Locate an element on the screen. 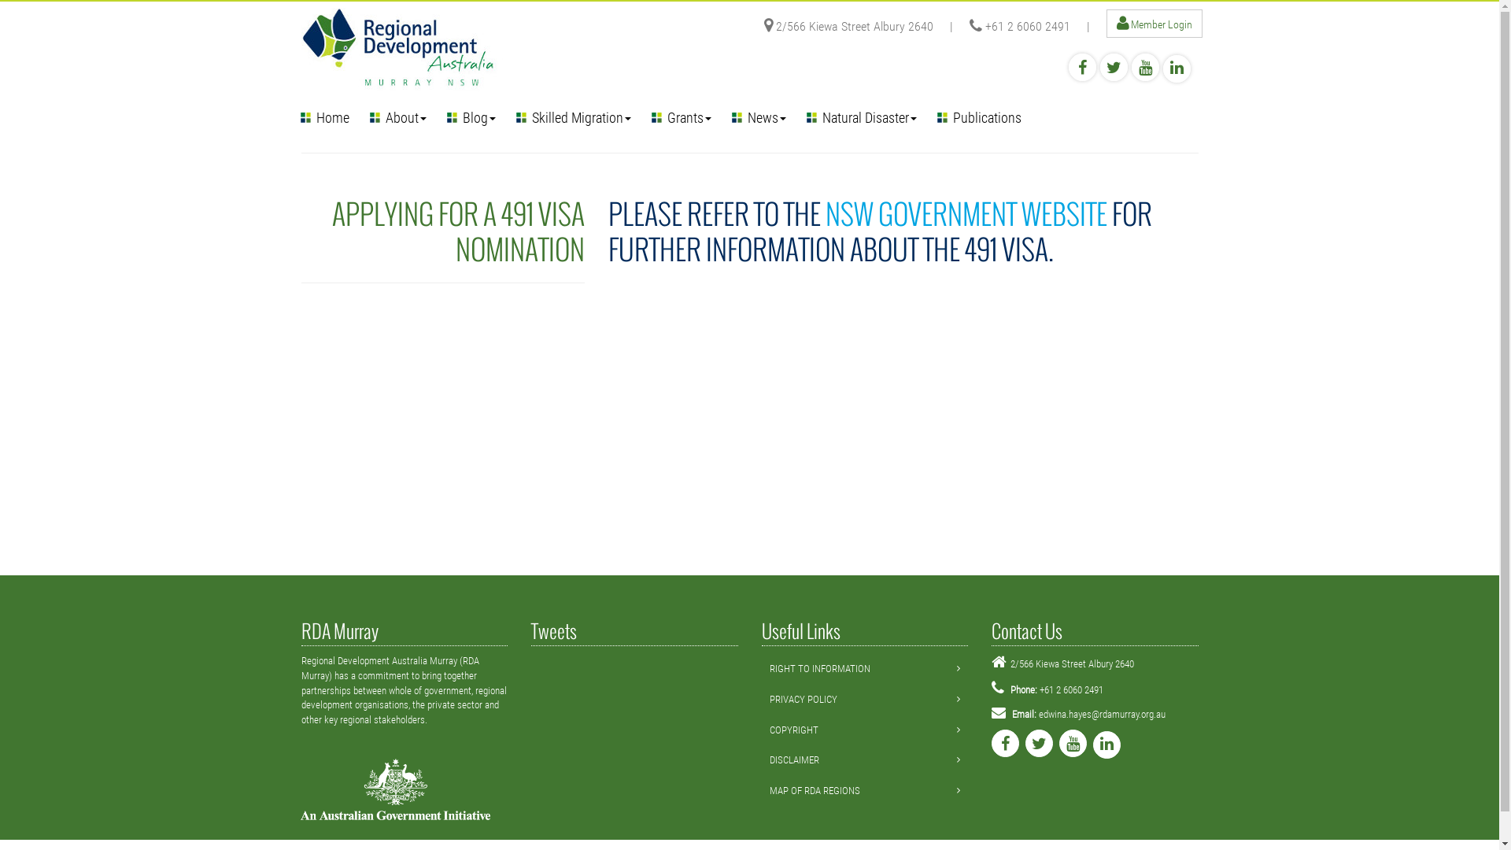  Member Login is located at coordinates (1161, 24).